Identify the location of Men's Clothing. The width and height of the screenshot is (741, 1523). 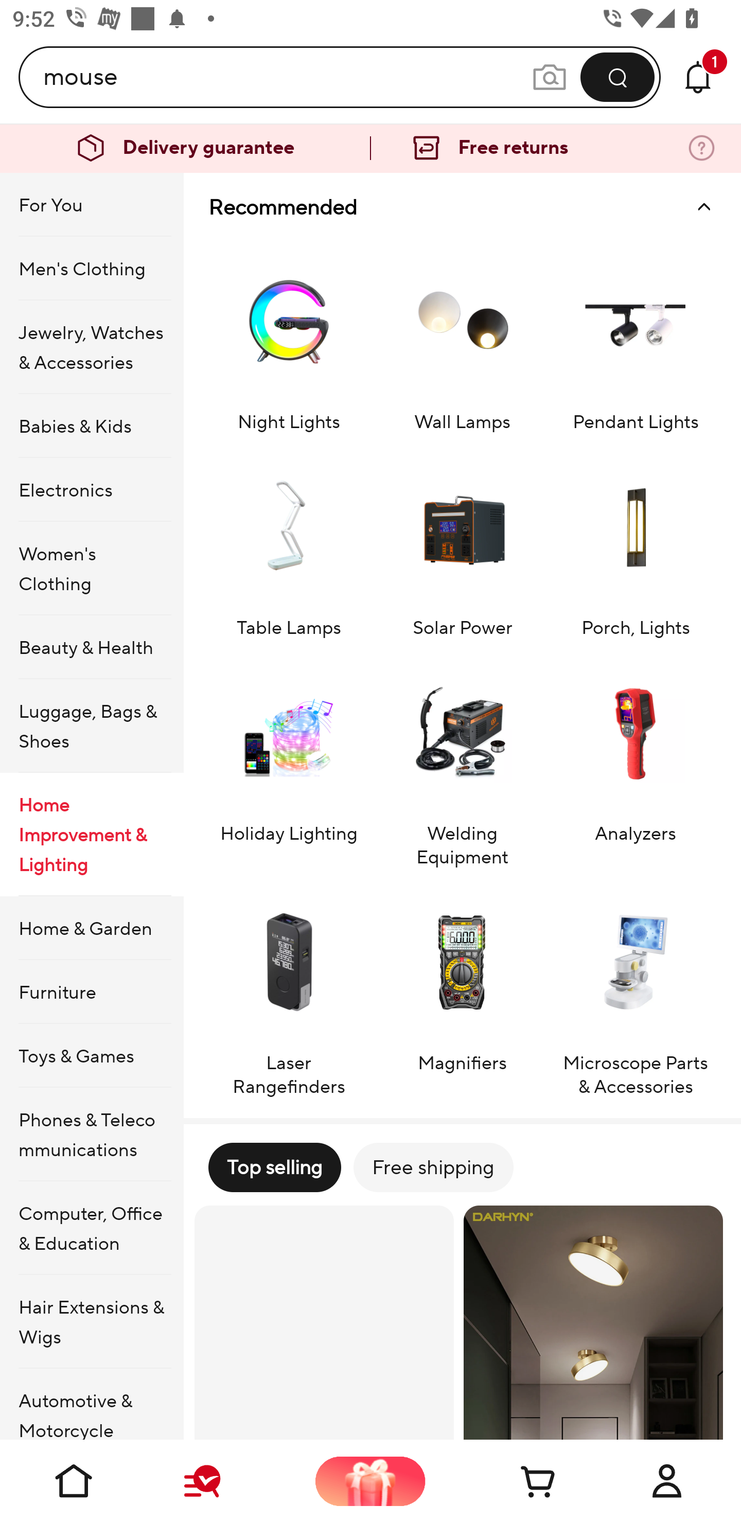
(92, 268).